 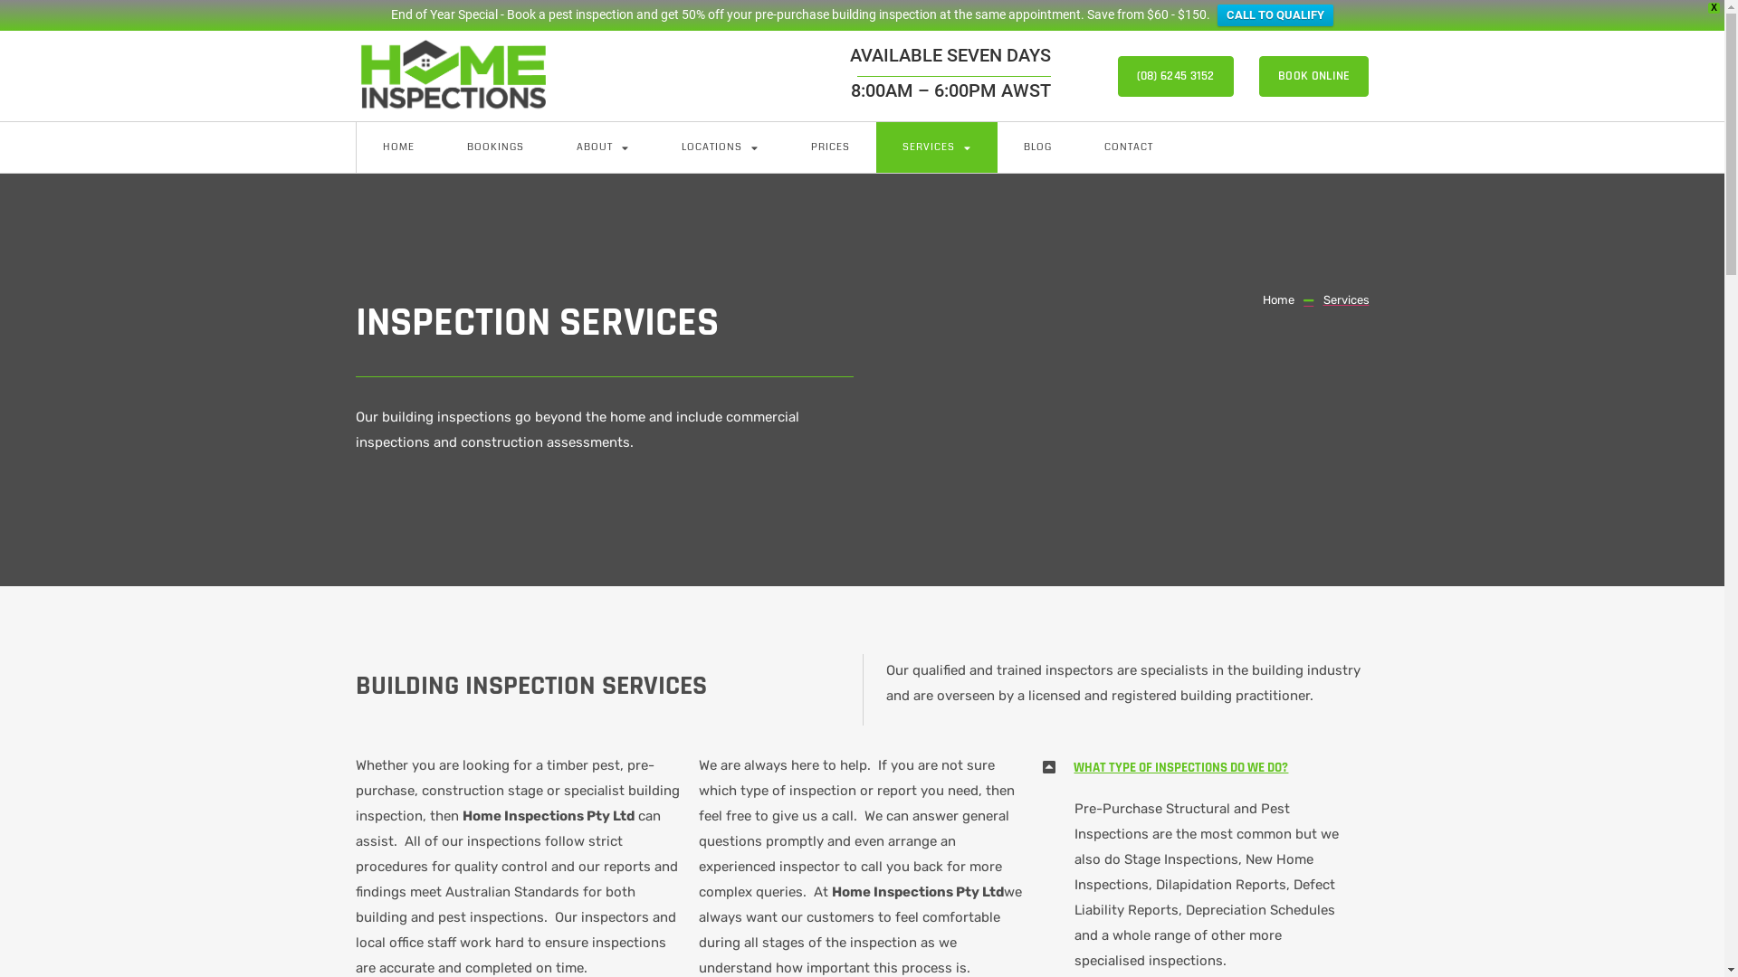 What do you see at coordinates (494, 147) in the screenshot?
I see `BOOKINGS` at bounding box center [494, 147].